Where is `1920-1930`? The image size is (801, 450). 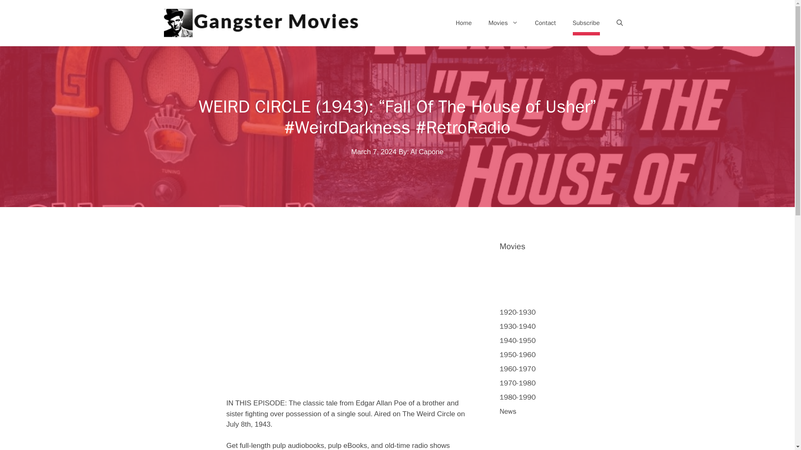 1920-1930 is located at coordinates (518, 312).